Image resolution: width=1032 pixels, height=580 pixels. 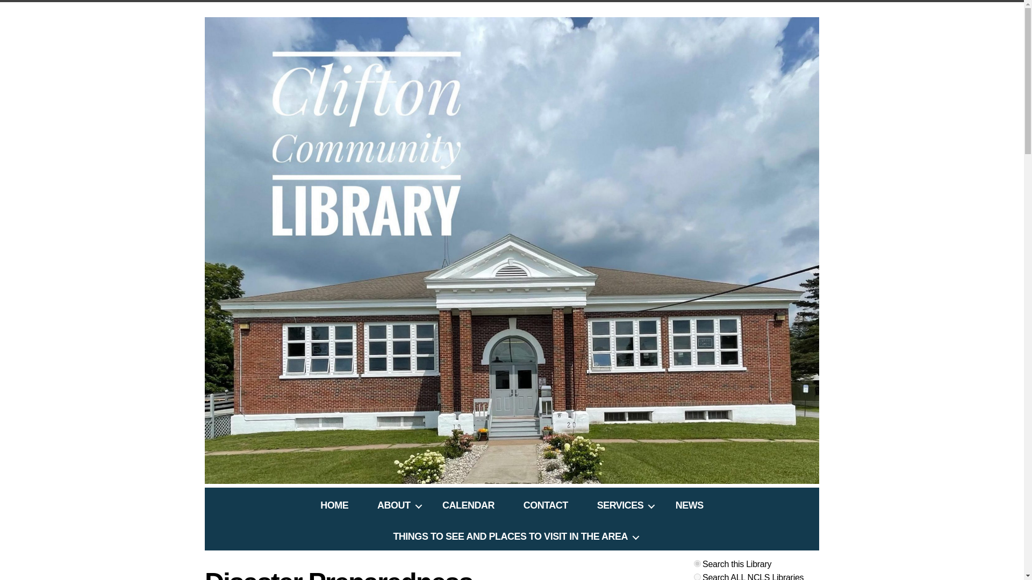 I want to click on option1, so click(x=697, y=564).